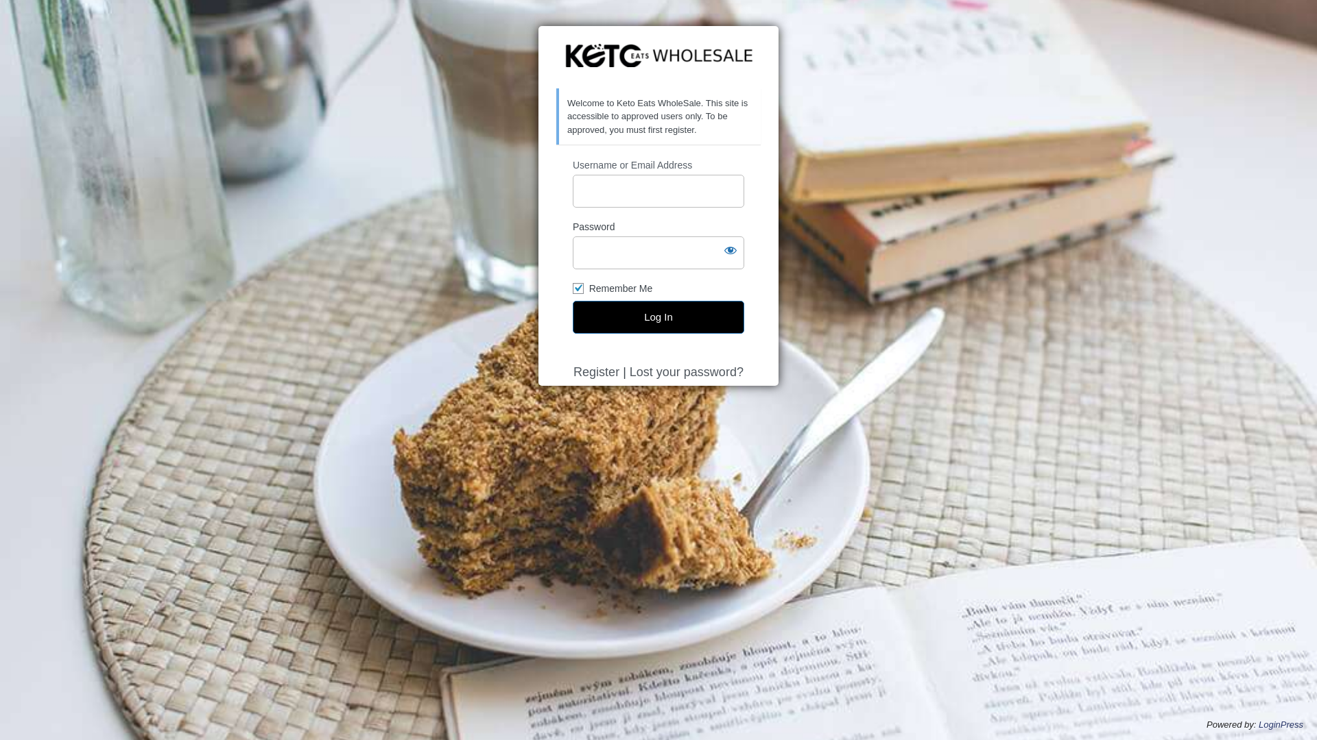 This screenshot has width=1317, height=740. Describe the element at coordinates (597, 372) in the screenshot. I see `Register` at that location.